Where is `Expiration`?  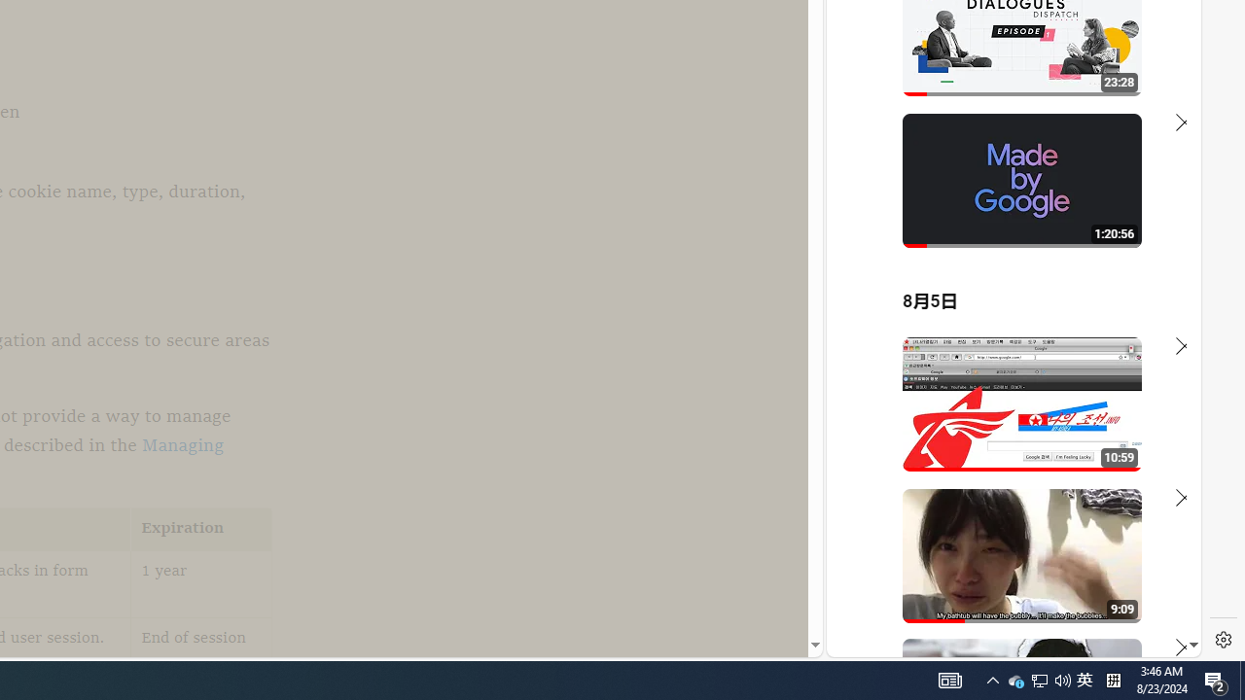
Expiration is located at coordinates (201, 529).